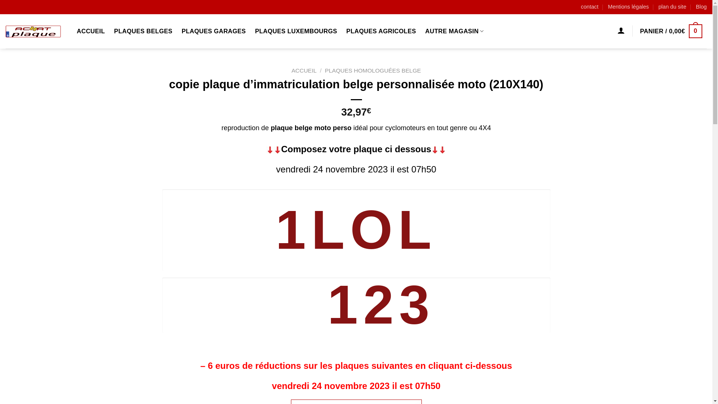 The height and width of the screenshot is (404, 718). What do you see at coordinates (455, 31) in the screenshot?
I see `AUTRE MAGASIN` at bounding box center [455, 31].